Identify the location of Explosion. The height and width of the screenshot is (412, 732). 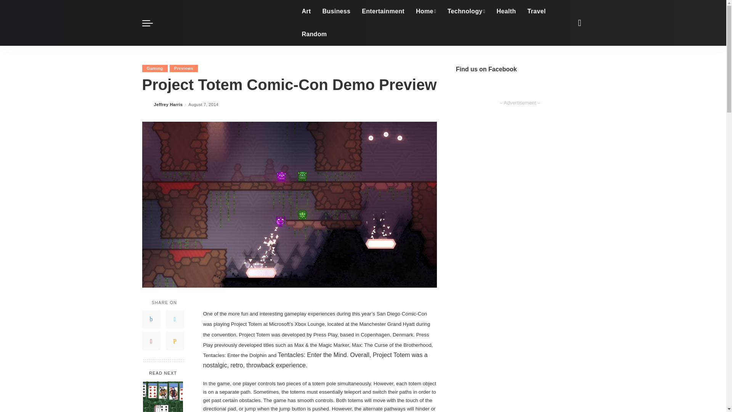
(225, 23).